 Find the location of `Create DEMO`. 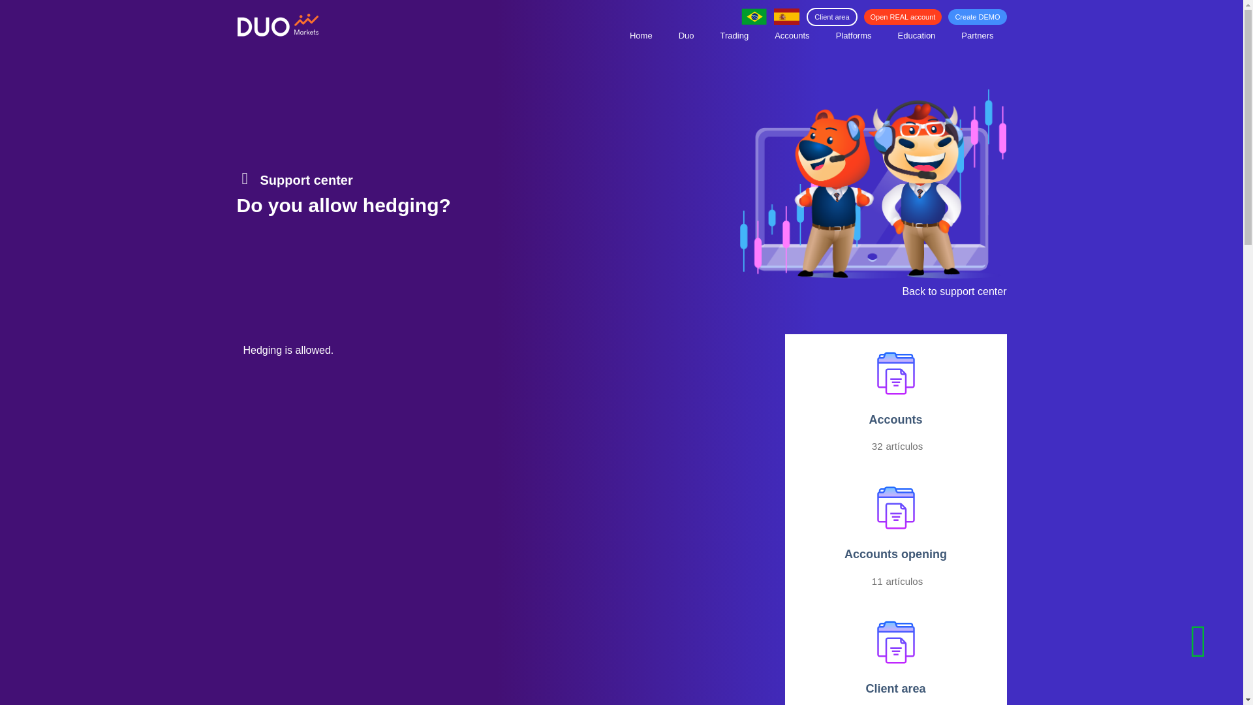

Create DEMO is located at coordinates (977, 17).